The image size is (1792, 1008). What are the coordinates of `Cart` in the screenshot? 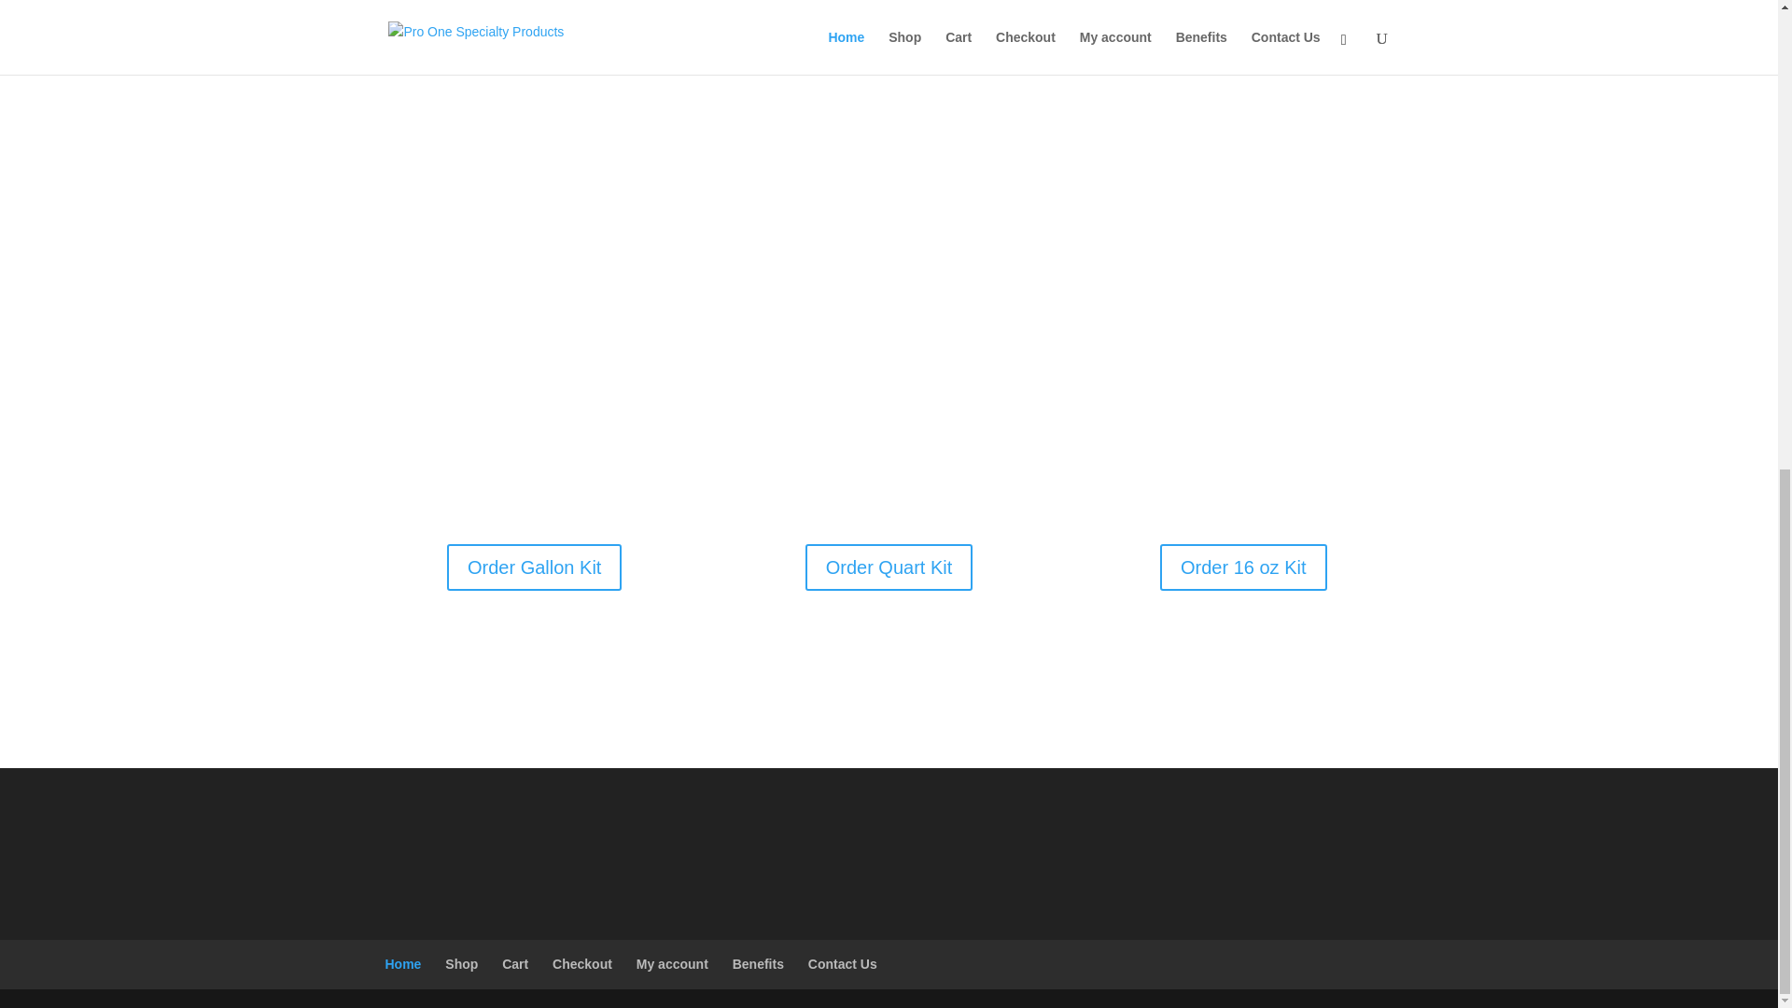 It's located at (515, 963).